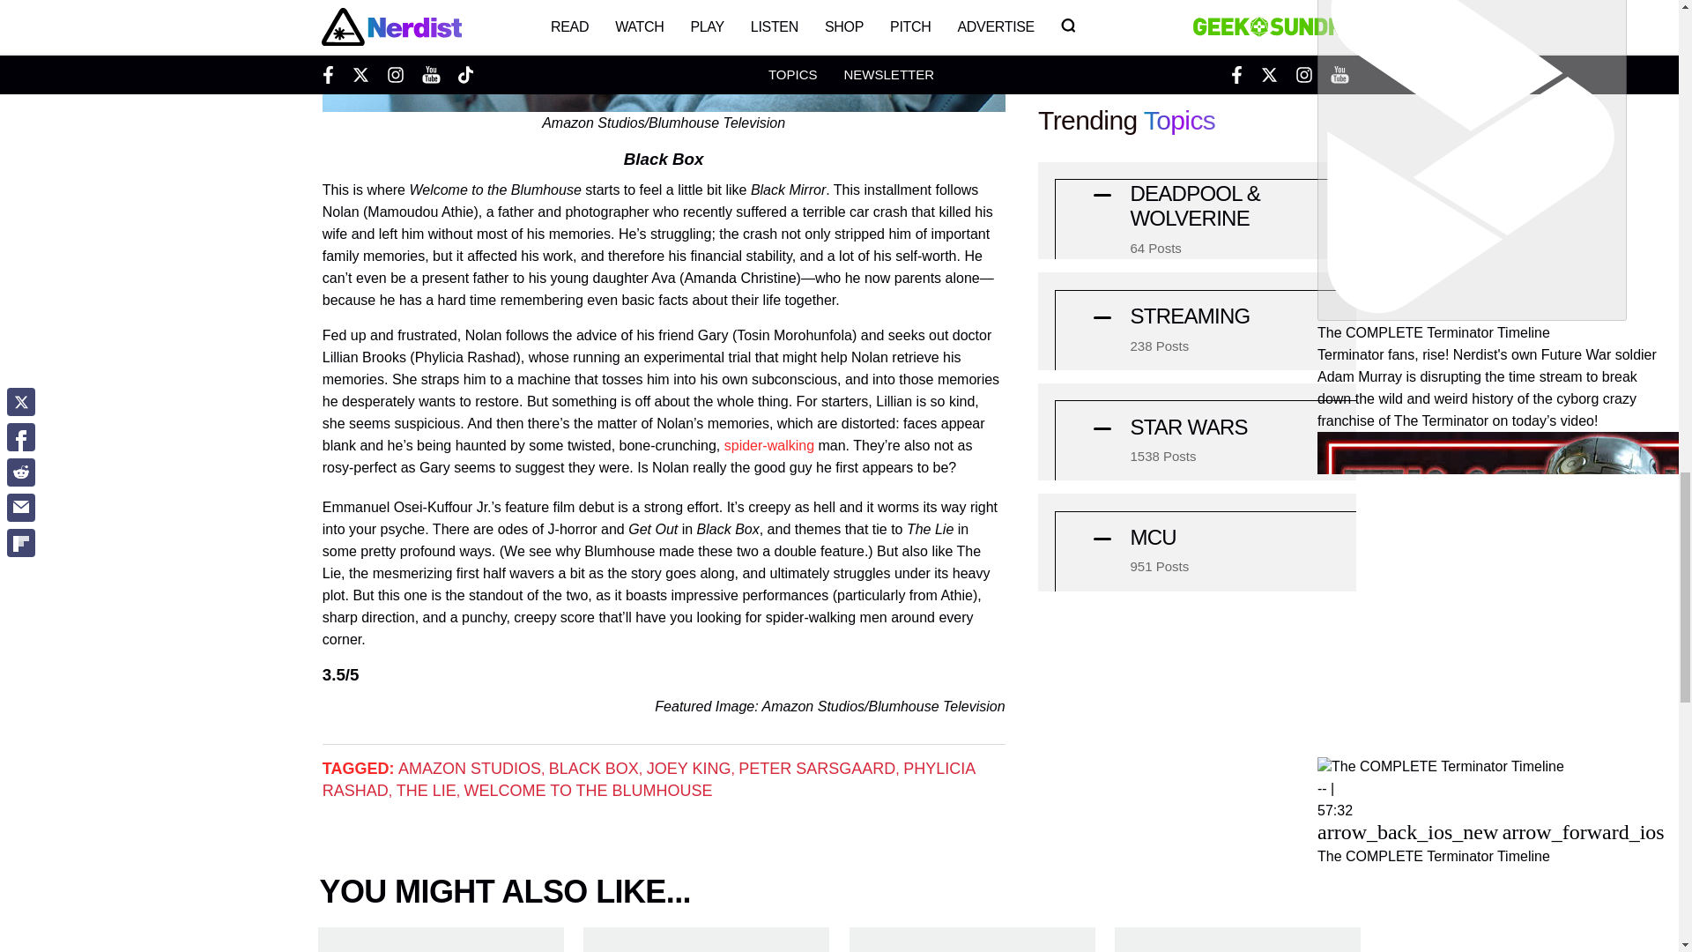  I want to click on BLACK BOX, so click(594, 769).